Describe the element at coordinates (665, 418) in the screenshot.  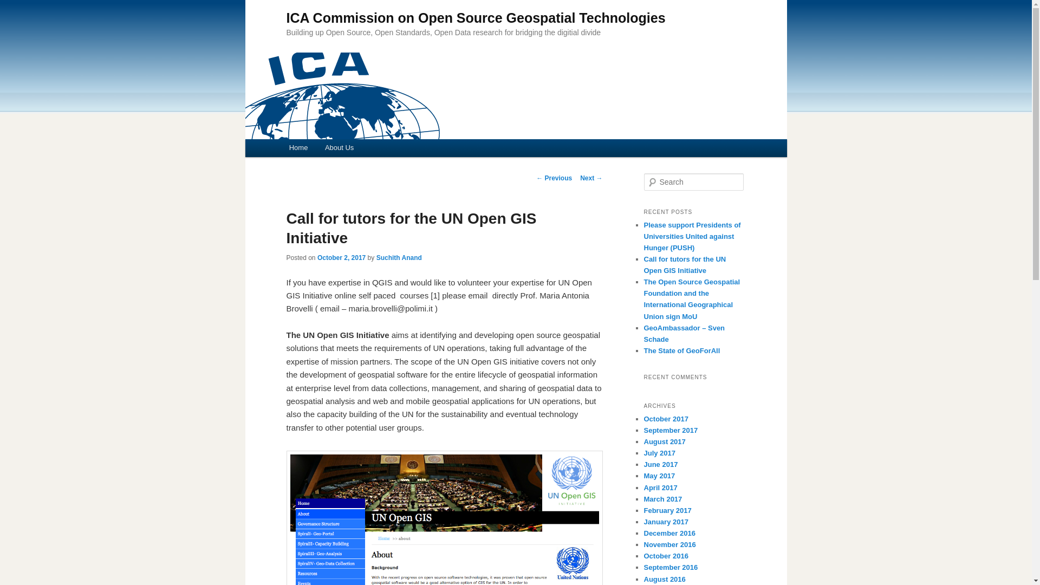
I see `October 2017` at that location.